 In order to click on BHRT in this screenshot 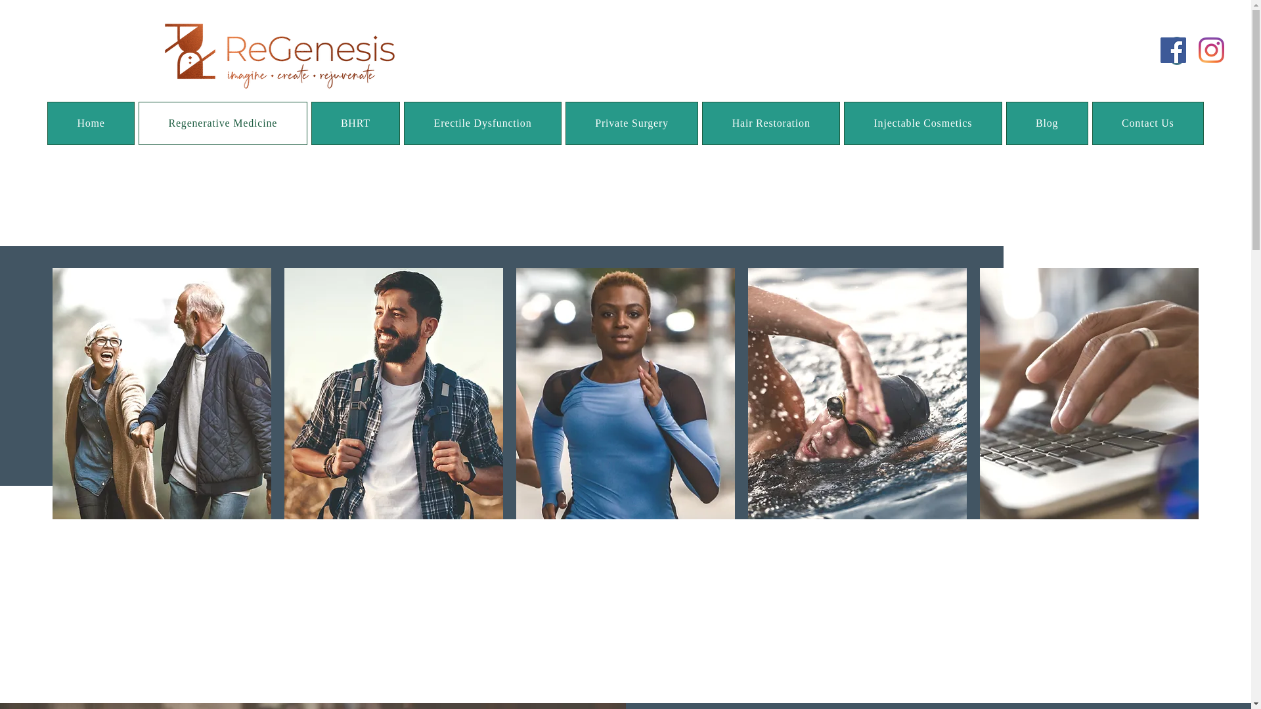, I will do `click(356, 123)`.